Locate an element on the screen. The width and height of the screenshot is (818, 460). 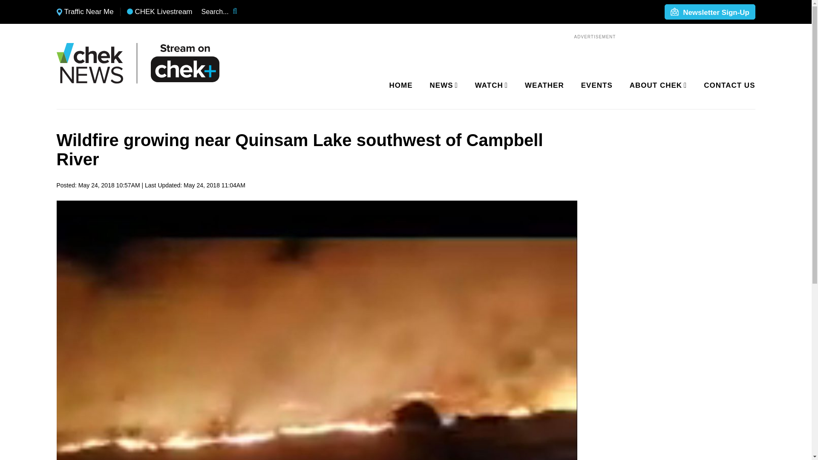
NEWS is located at coordinates (442, 86).